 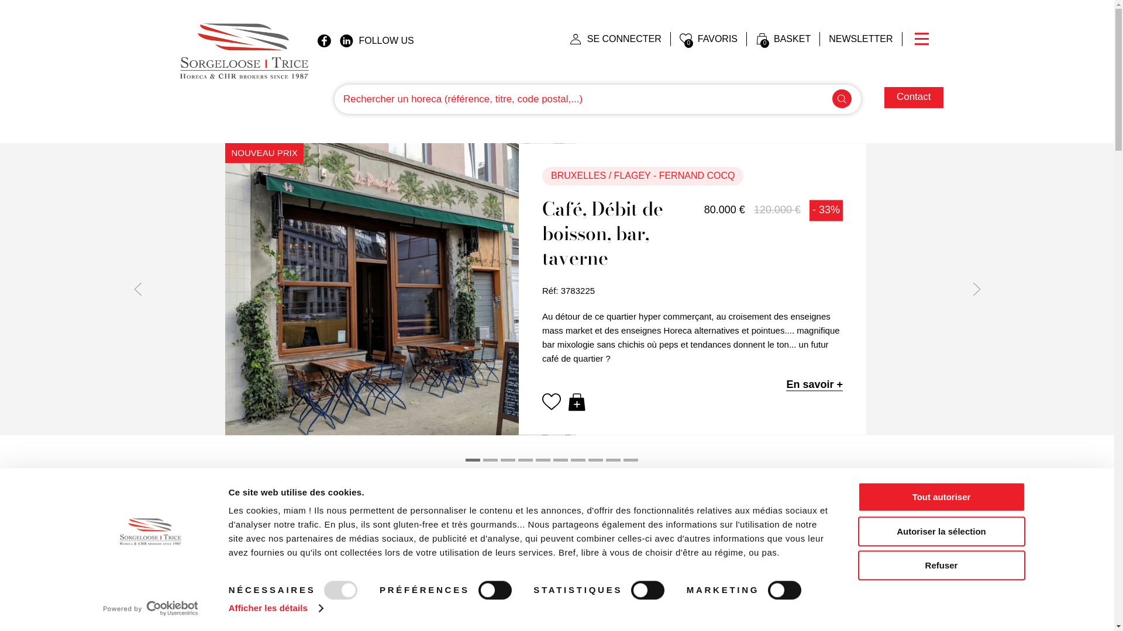 What do you see at coordinates (941, 497) in the screenshot?
I see `Tout autoriser` at bounding box center [941, 497].